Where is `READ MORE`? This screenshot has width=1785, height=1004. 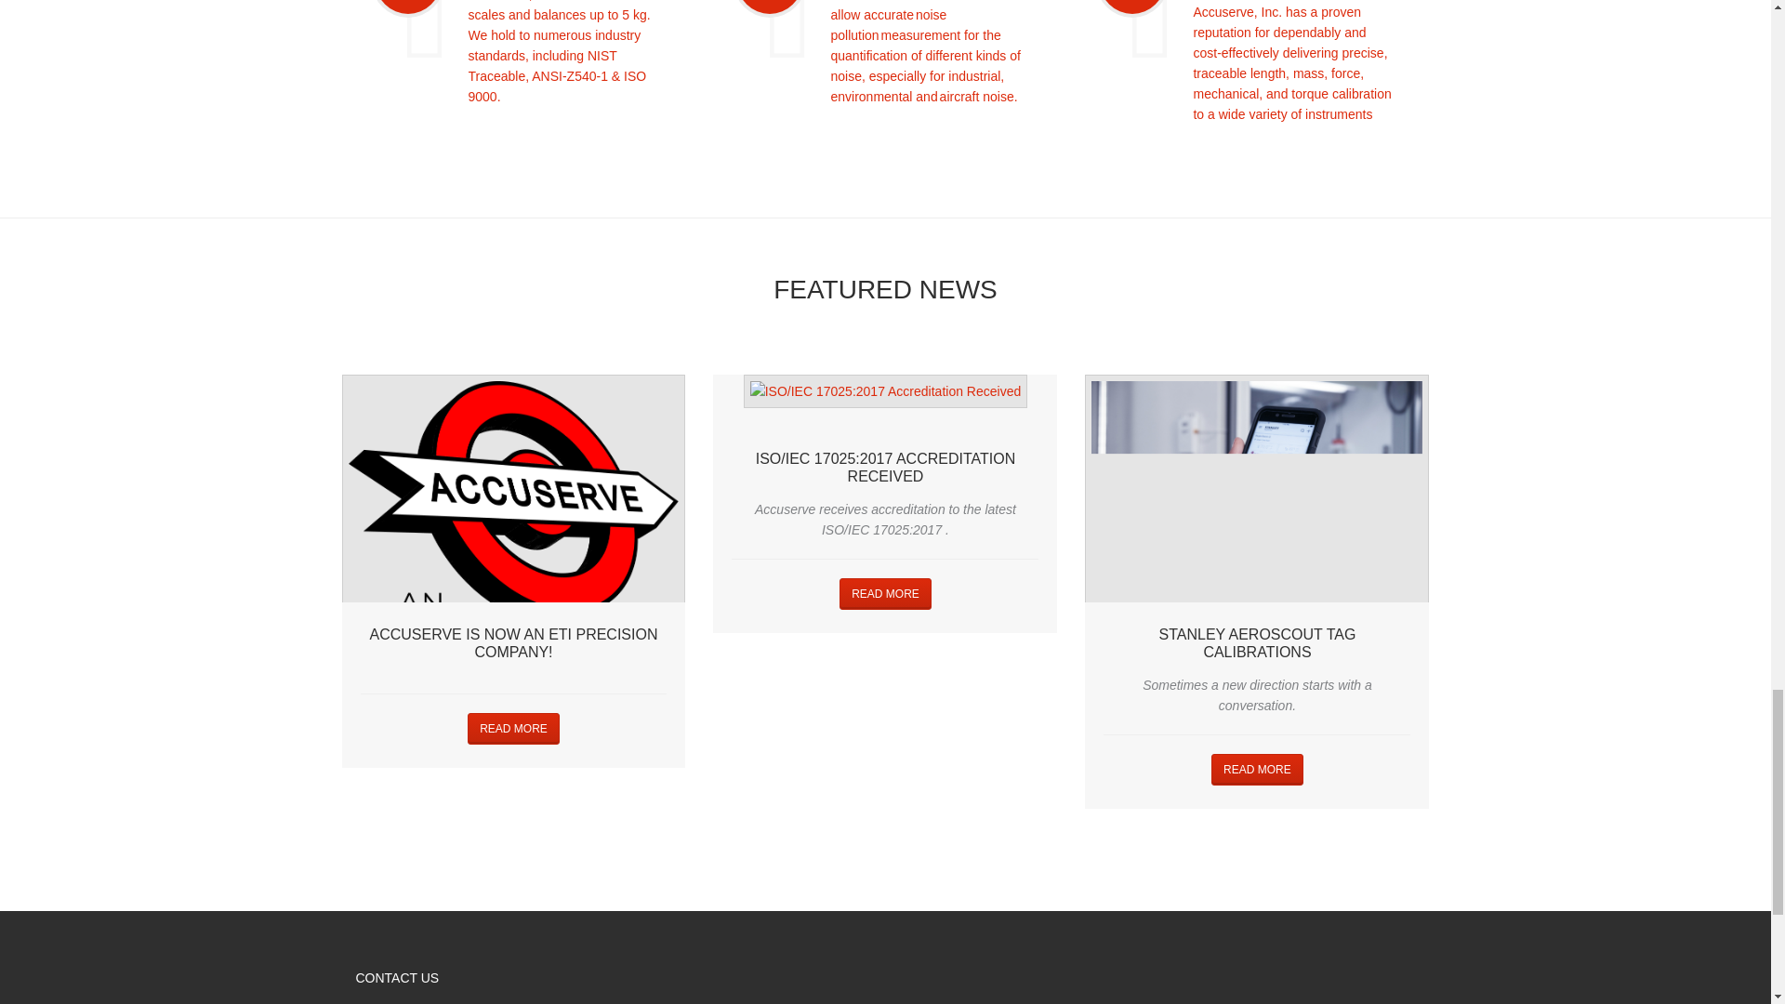
READ MORE is located at coordinates (885, 593).